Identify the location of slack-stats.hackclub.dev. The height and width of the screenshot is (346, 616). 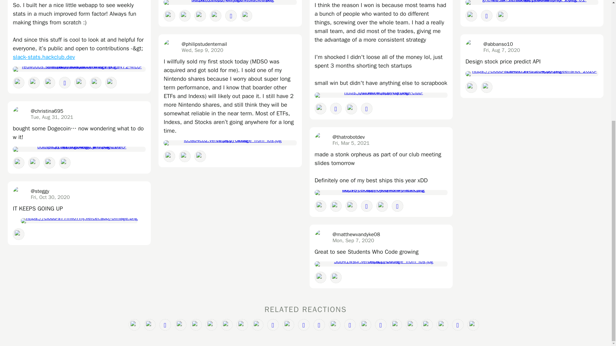
(44, 57).